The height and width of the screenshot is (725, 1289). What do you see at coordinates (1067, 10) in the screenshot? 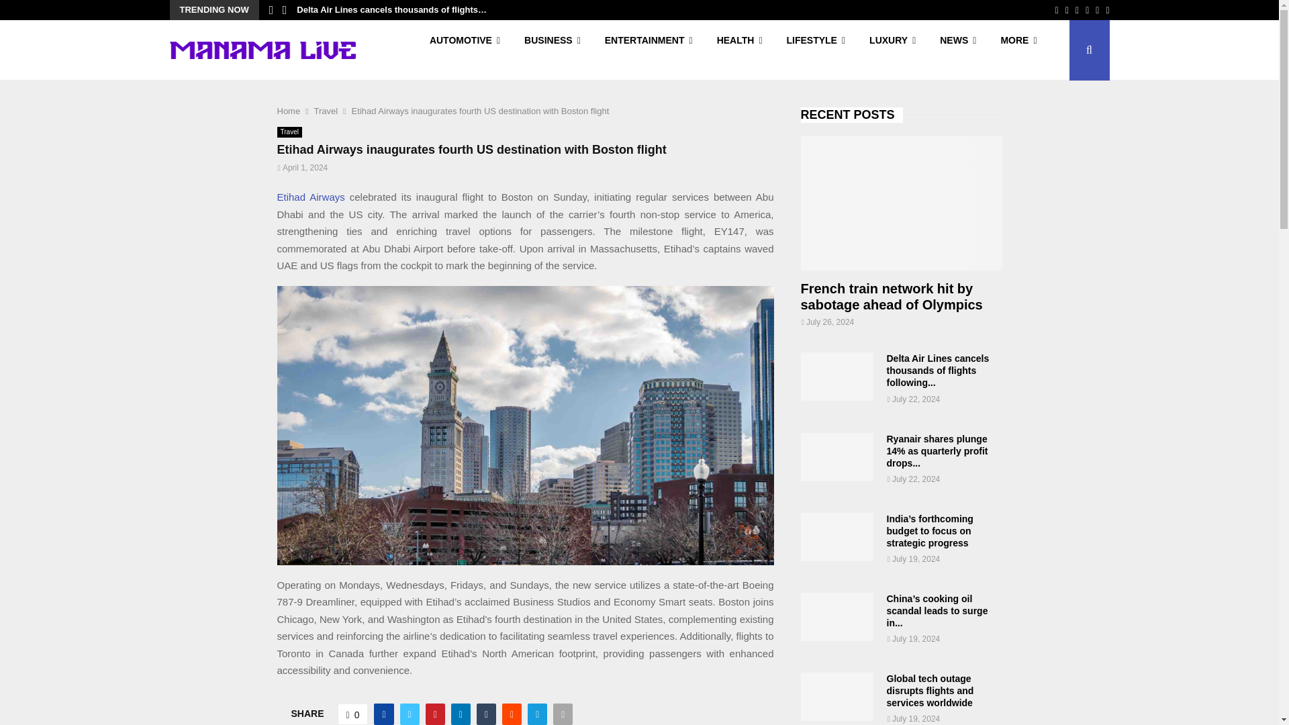
I see `Twitter` at bounding box center [1067, 10].